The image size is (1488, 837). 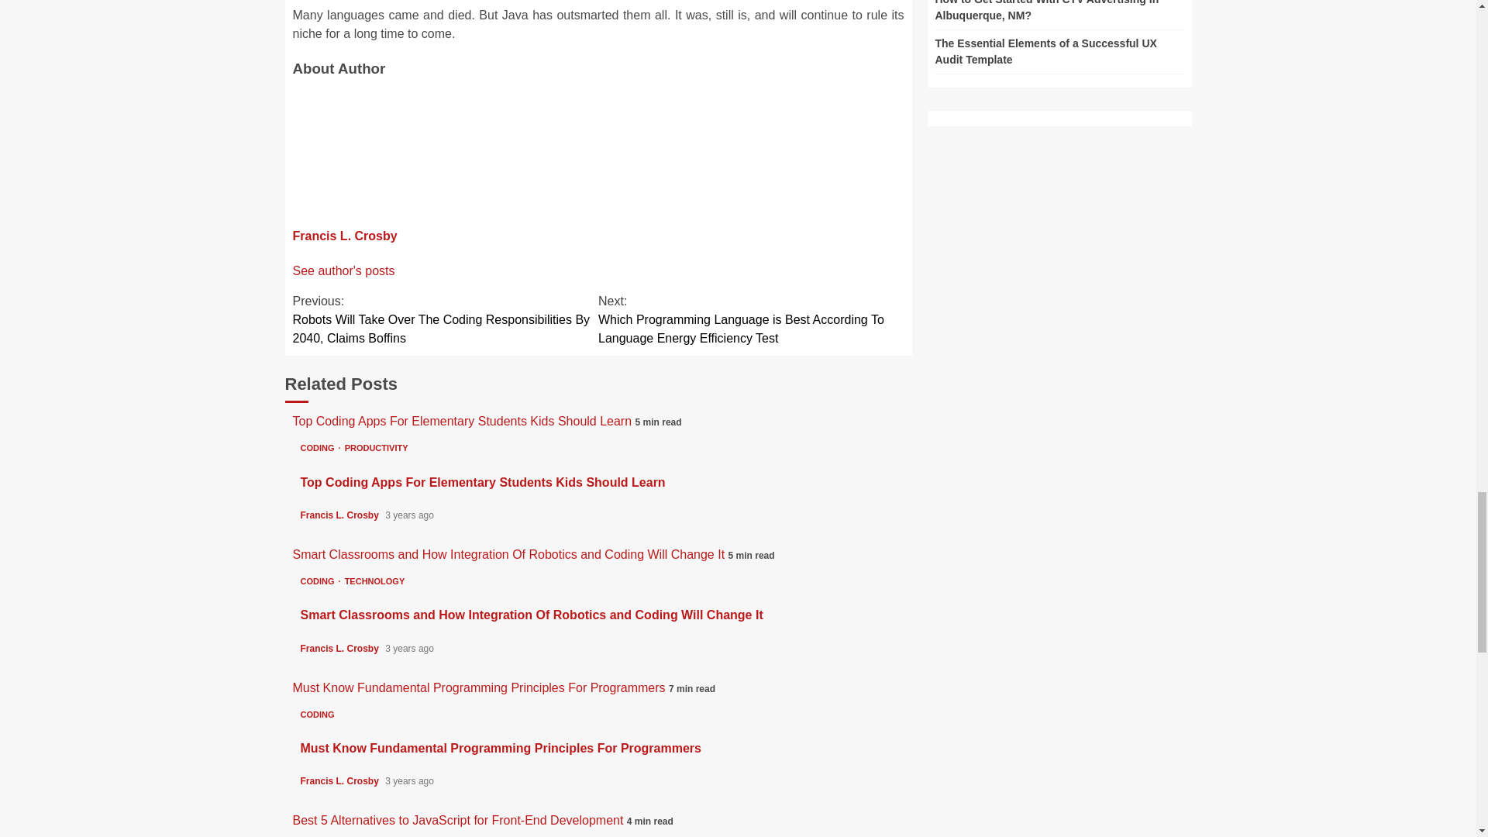 I want to click on Best 5 Alternatives to JavaScript for Front-End Development, so click(x=460, y=820).